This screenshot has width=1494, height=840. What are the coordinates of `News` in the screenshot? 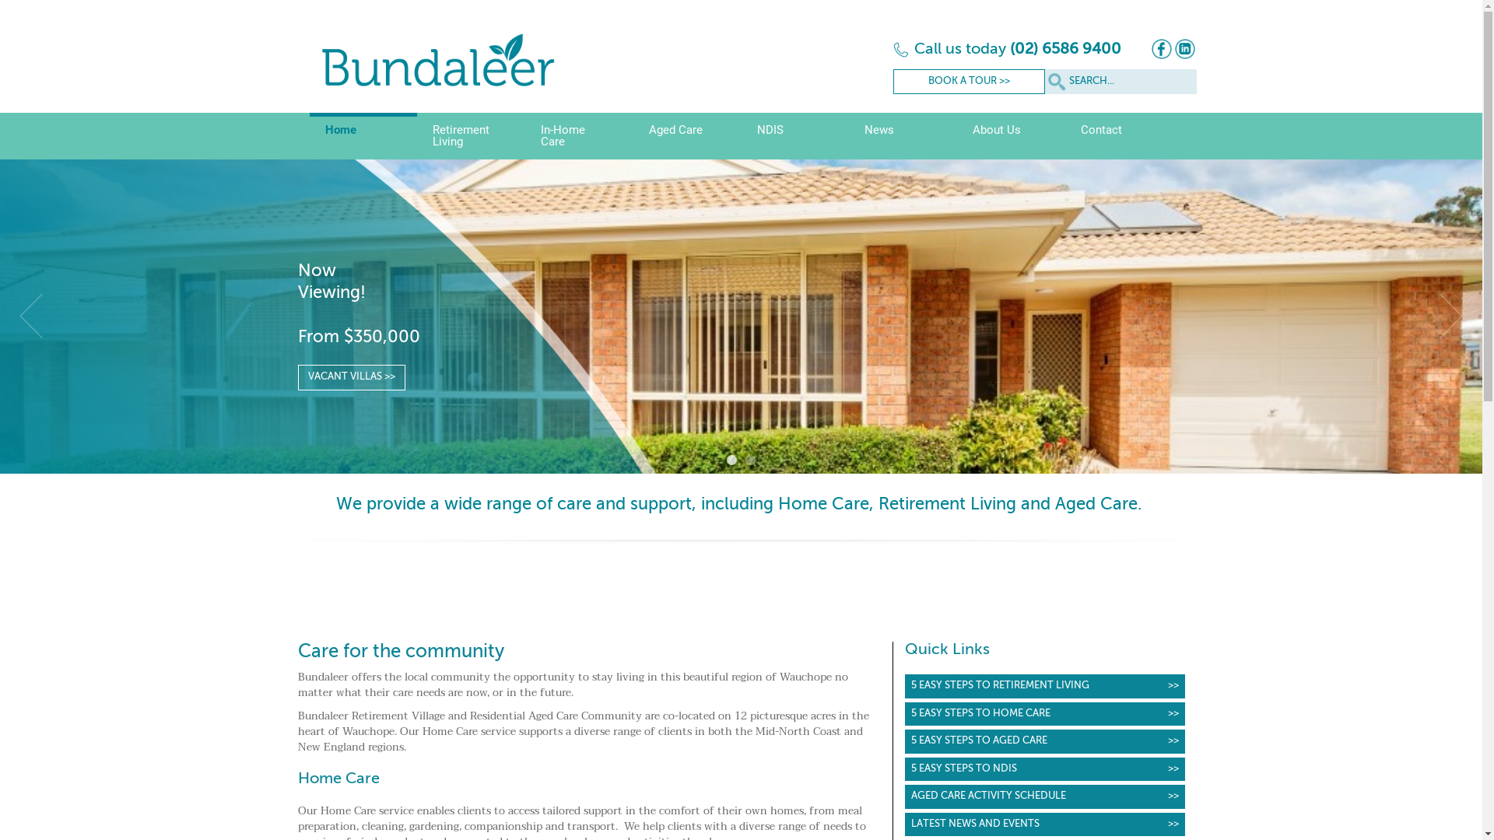 It's located at (903, 136).